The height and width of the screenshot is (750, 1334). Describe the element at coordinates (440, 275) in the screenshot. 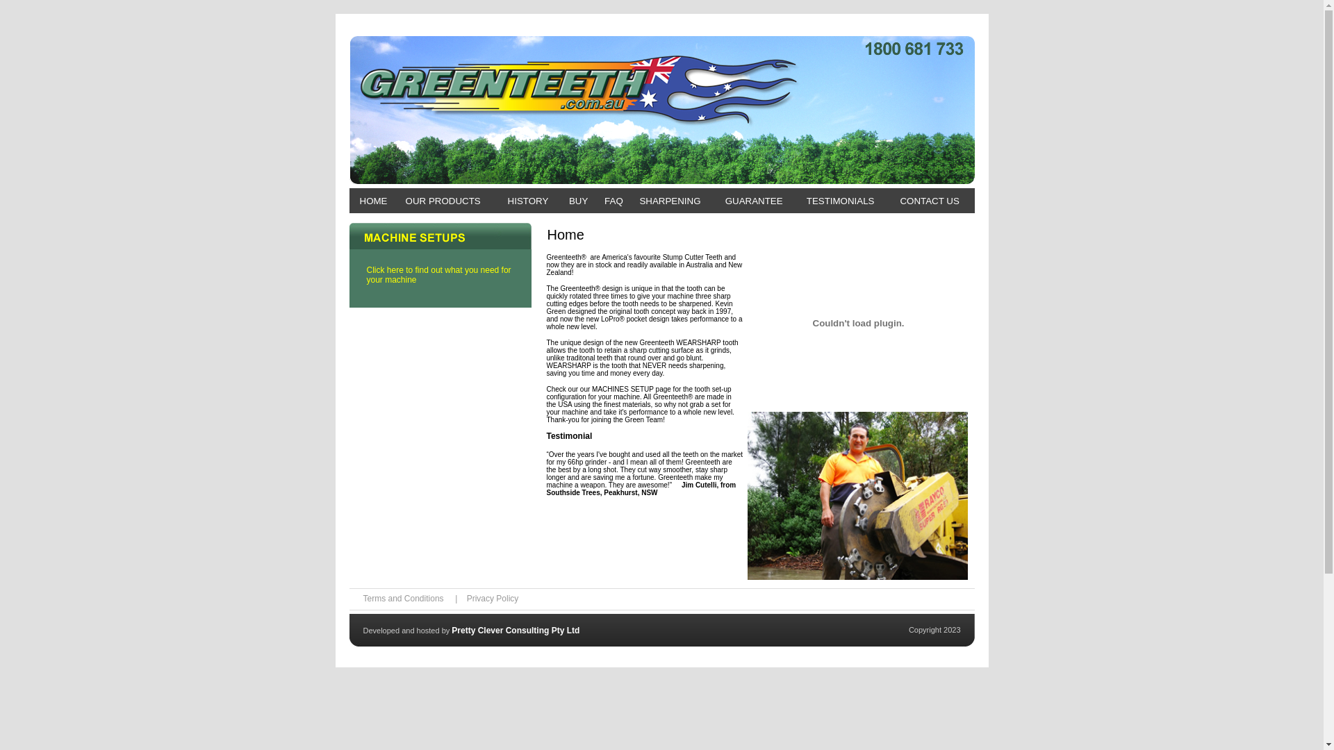

I see `Click here to find out what you need for your machine` at that location.